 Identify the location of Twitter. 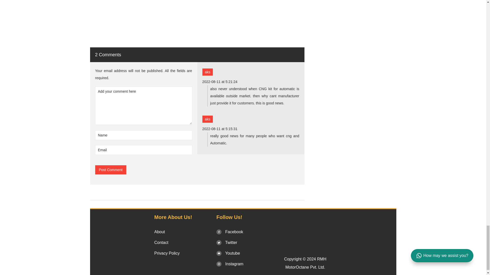
(227, 242).